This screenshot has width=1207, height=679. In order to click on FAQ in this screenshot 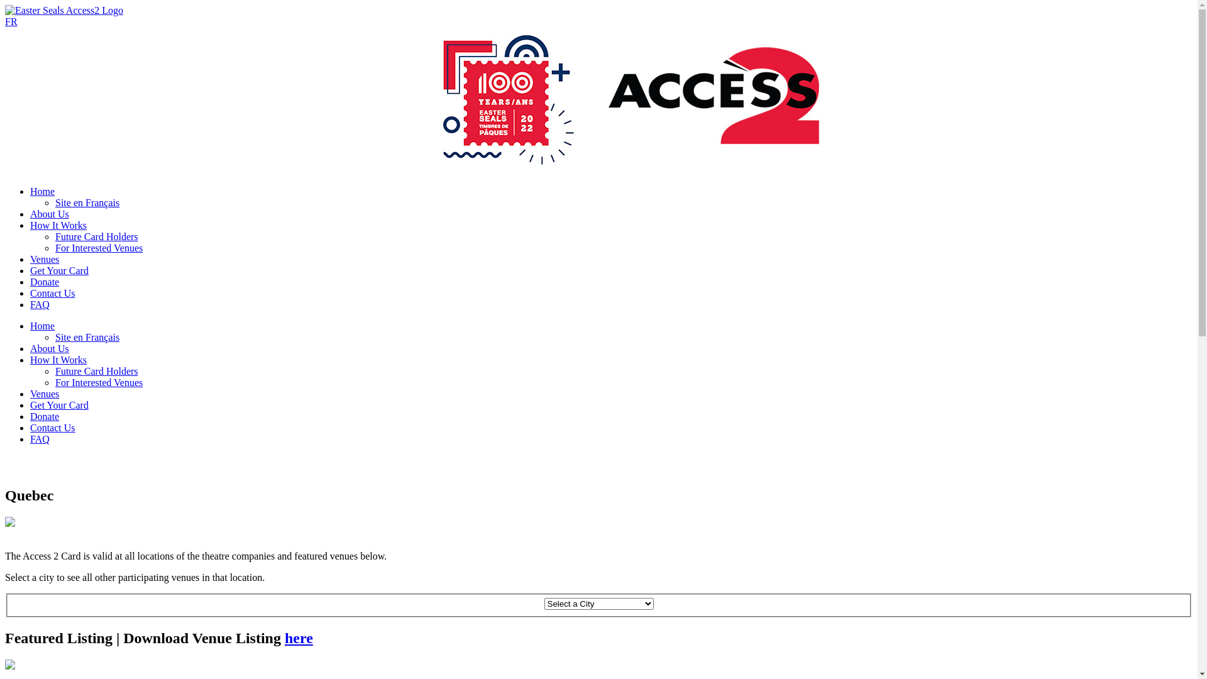, I will do `click(40, 304)`.